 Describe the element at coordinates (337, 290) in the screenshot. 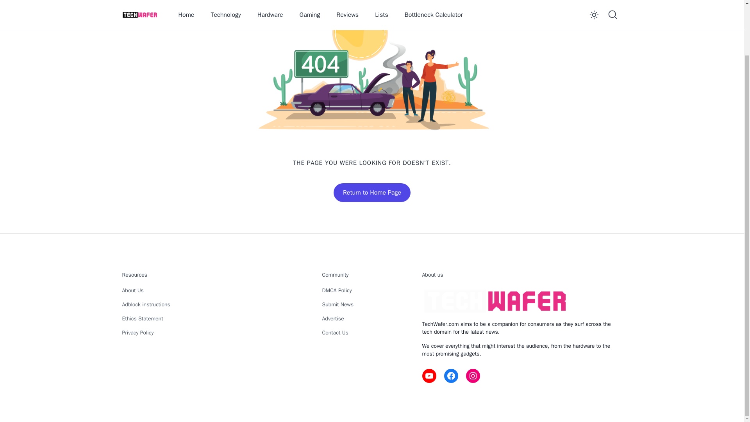

I see `DMCA Policy` at that location.